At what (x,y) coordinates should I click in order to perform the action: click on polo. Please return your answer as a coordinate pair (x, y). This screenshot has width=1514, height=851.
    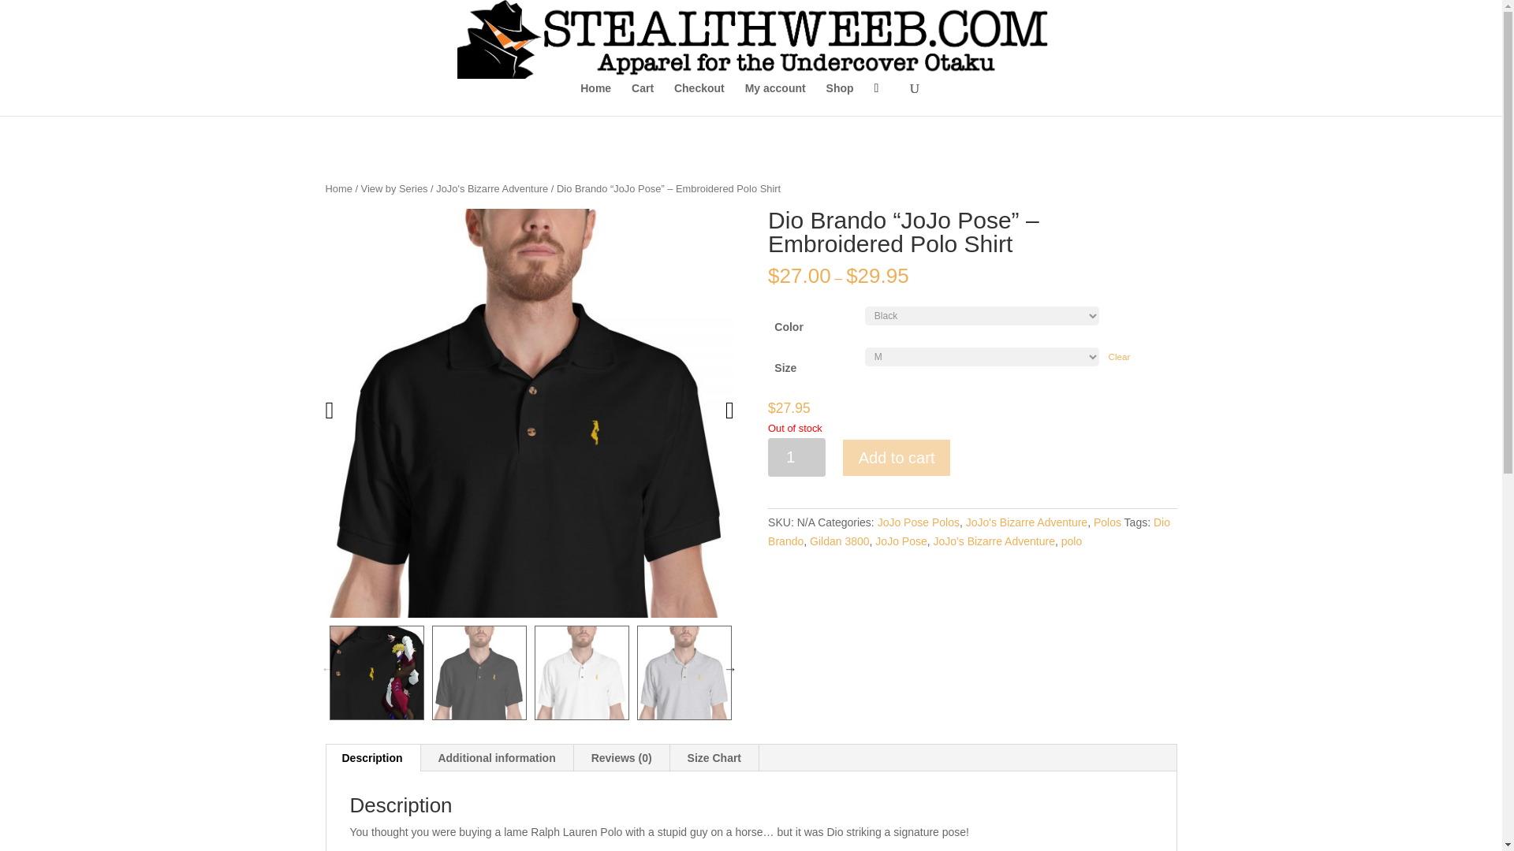
    Looking at the image, I should click on (1071, 541).